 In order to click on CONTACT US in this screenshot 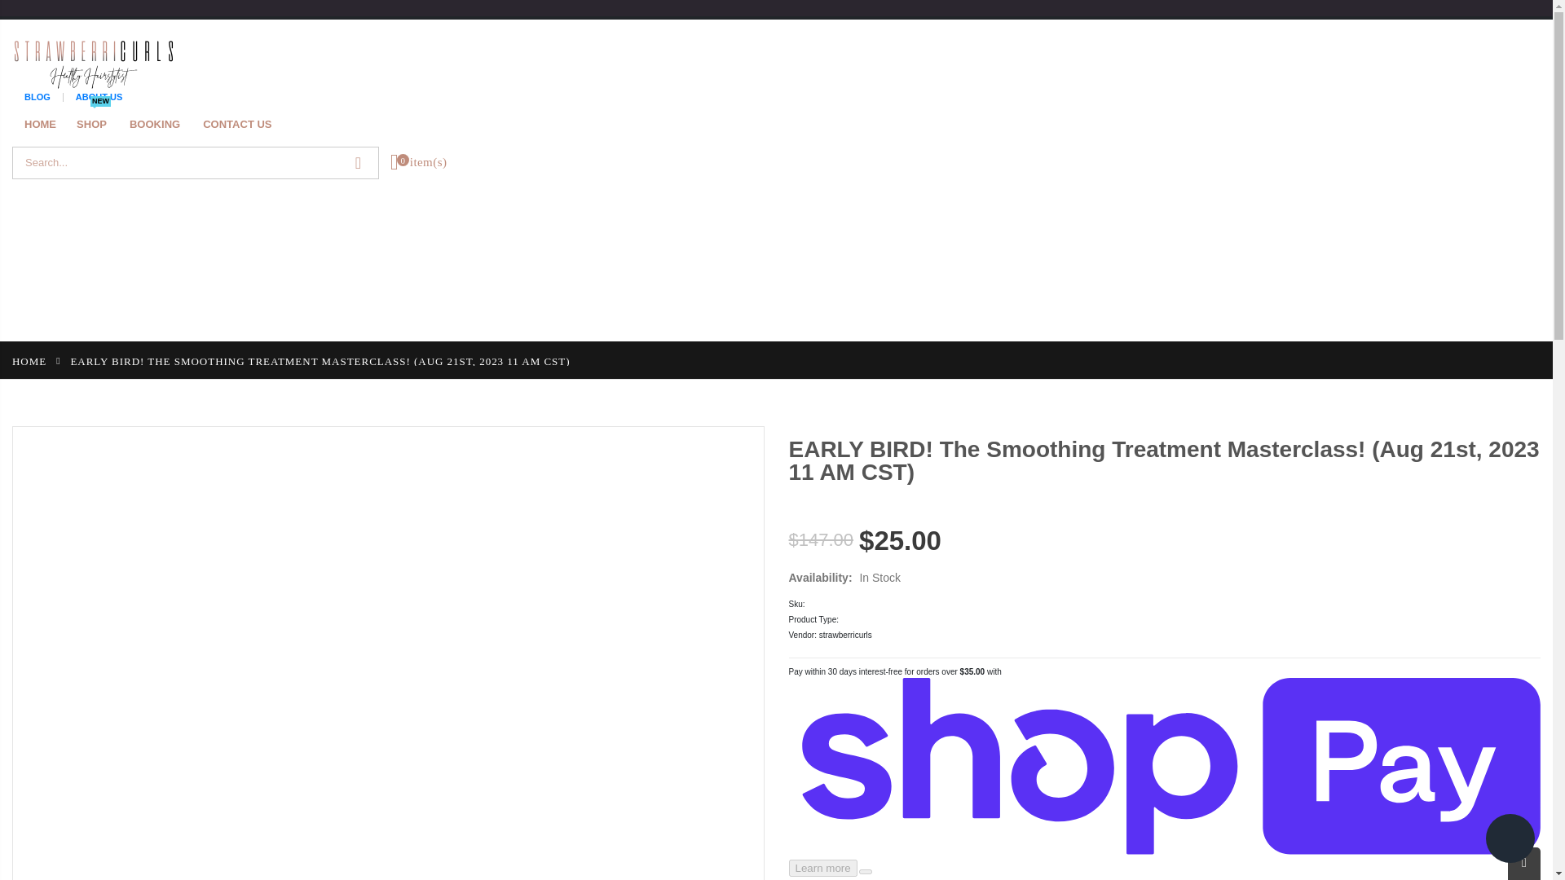, I will do `click(98, 125)`.